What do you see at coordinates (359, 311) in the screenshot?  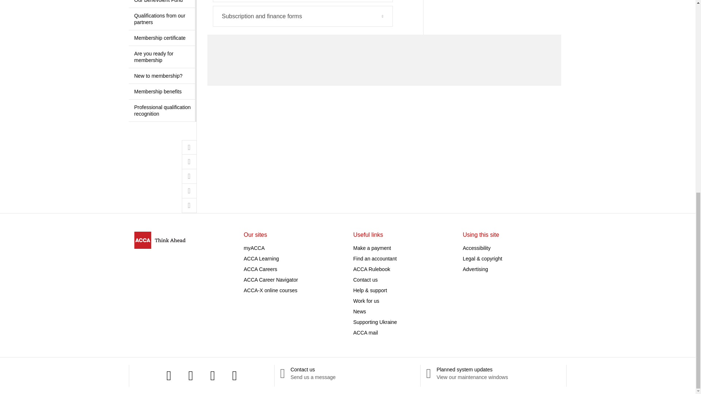 I see `News` at bounding box center [359, 311].